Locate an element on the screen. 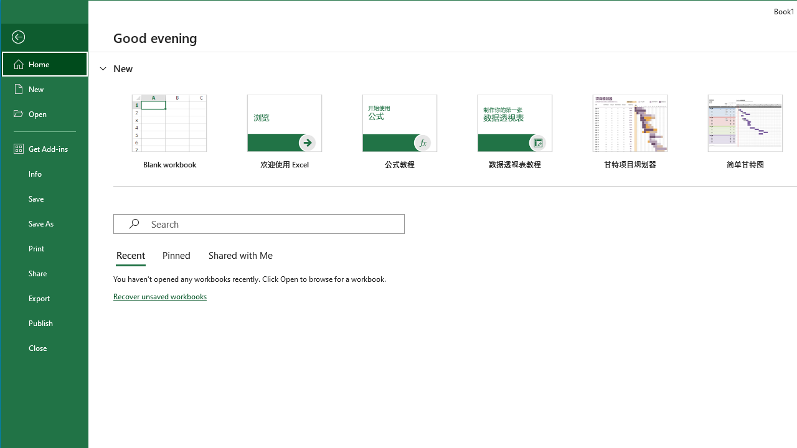  Blank workbook is located at coordinates (169, 132).